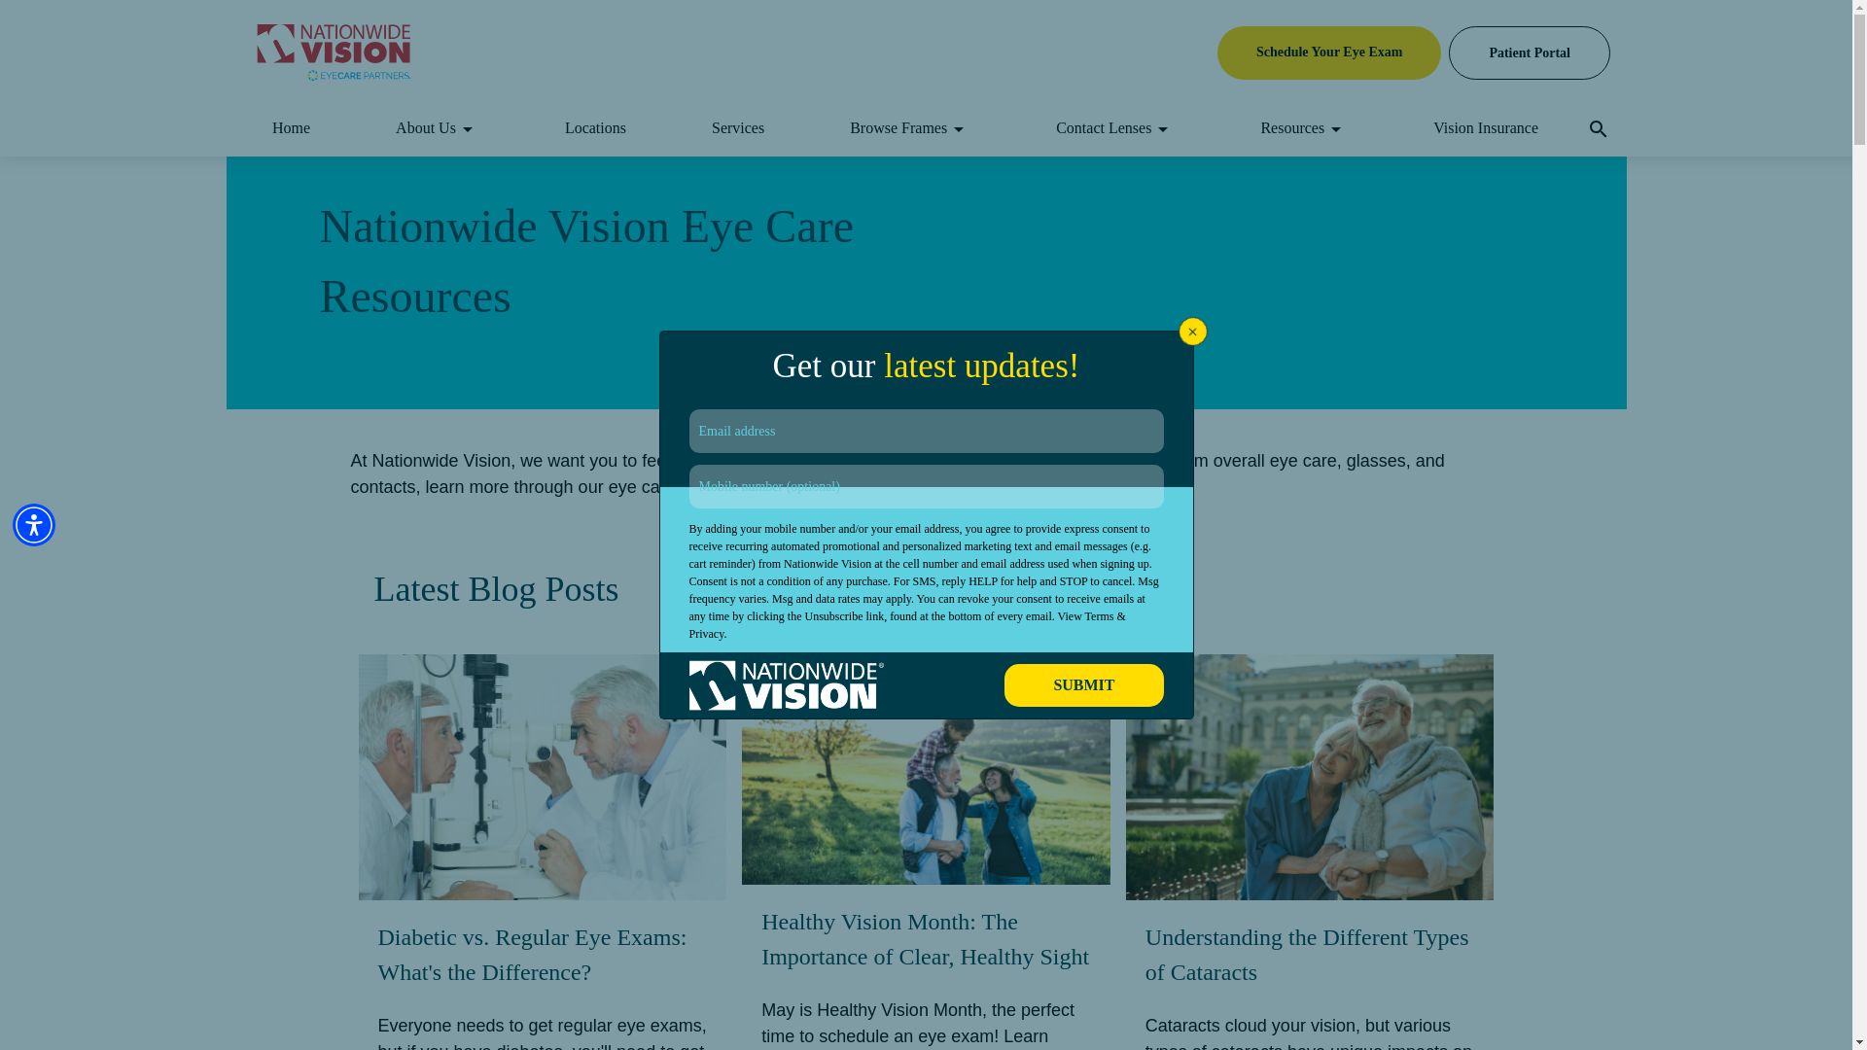 The width and height of the screenshot is (1867, 1050). What do you see at coordinates (292, 128) in the screenshot?
I see `Home` at bounding box center [292, 128].